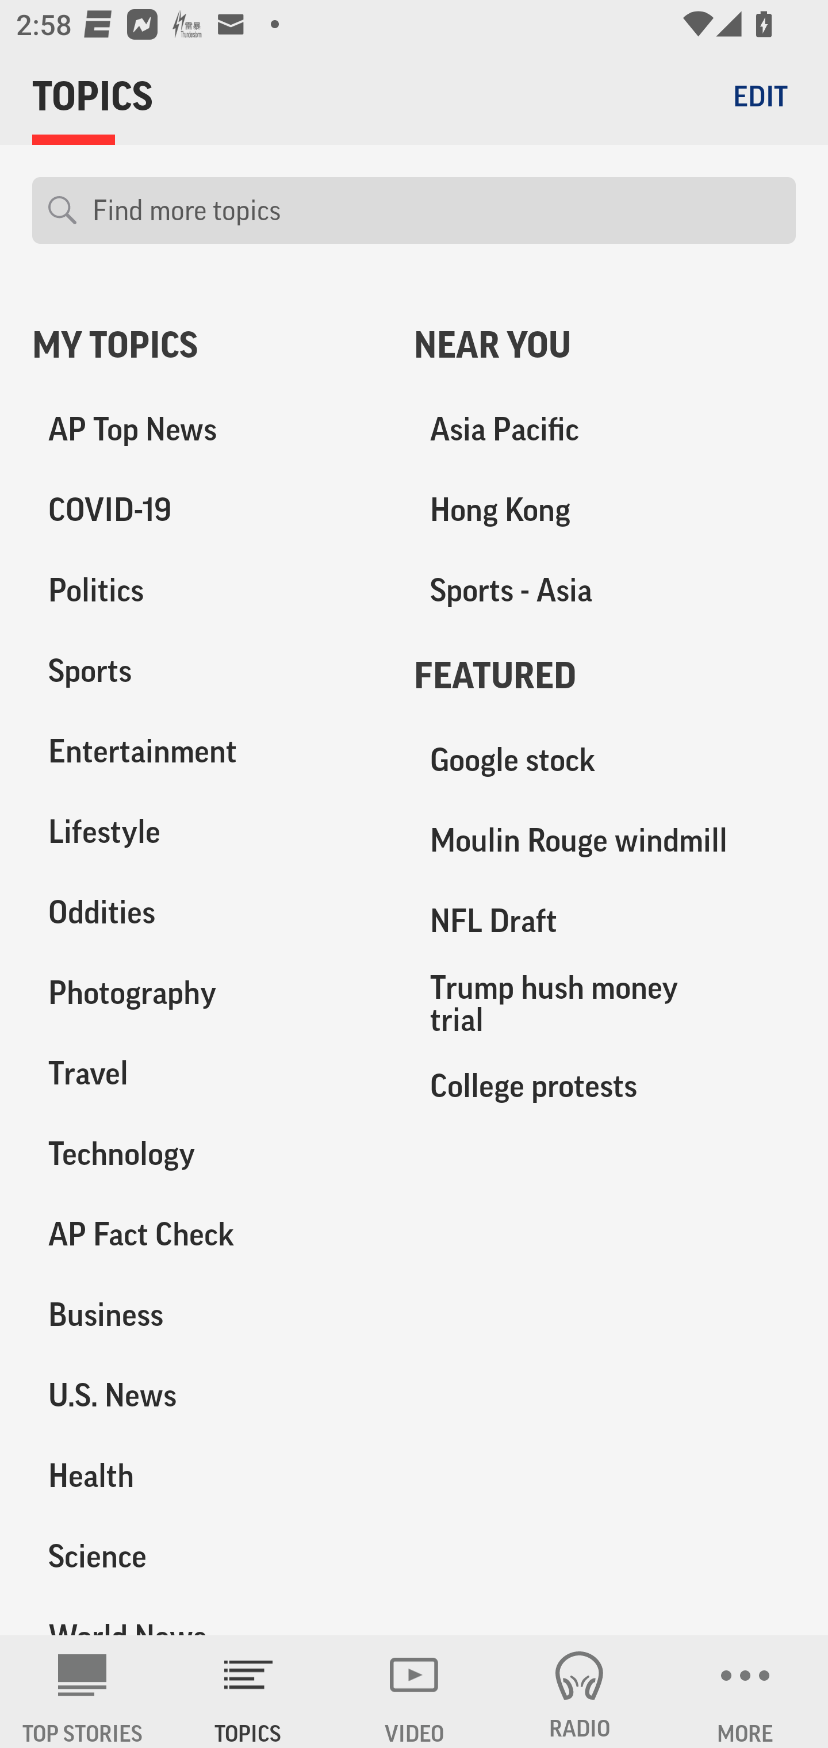  What do you see at coordinates (605, 1003) in the screenshot?
I see `Trump hush money trial` at bounding box center [605, 1003].